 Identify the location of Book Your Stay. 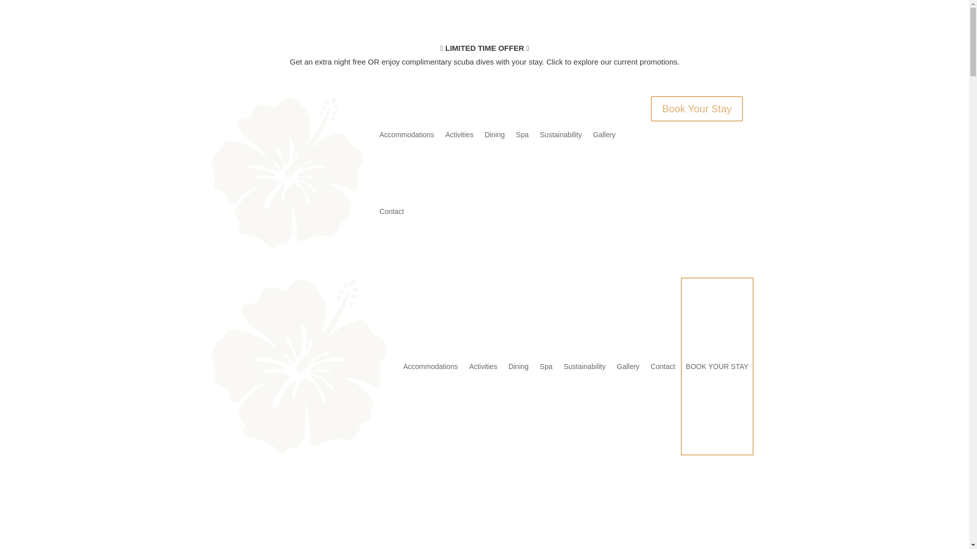
(696, 109).